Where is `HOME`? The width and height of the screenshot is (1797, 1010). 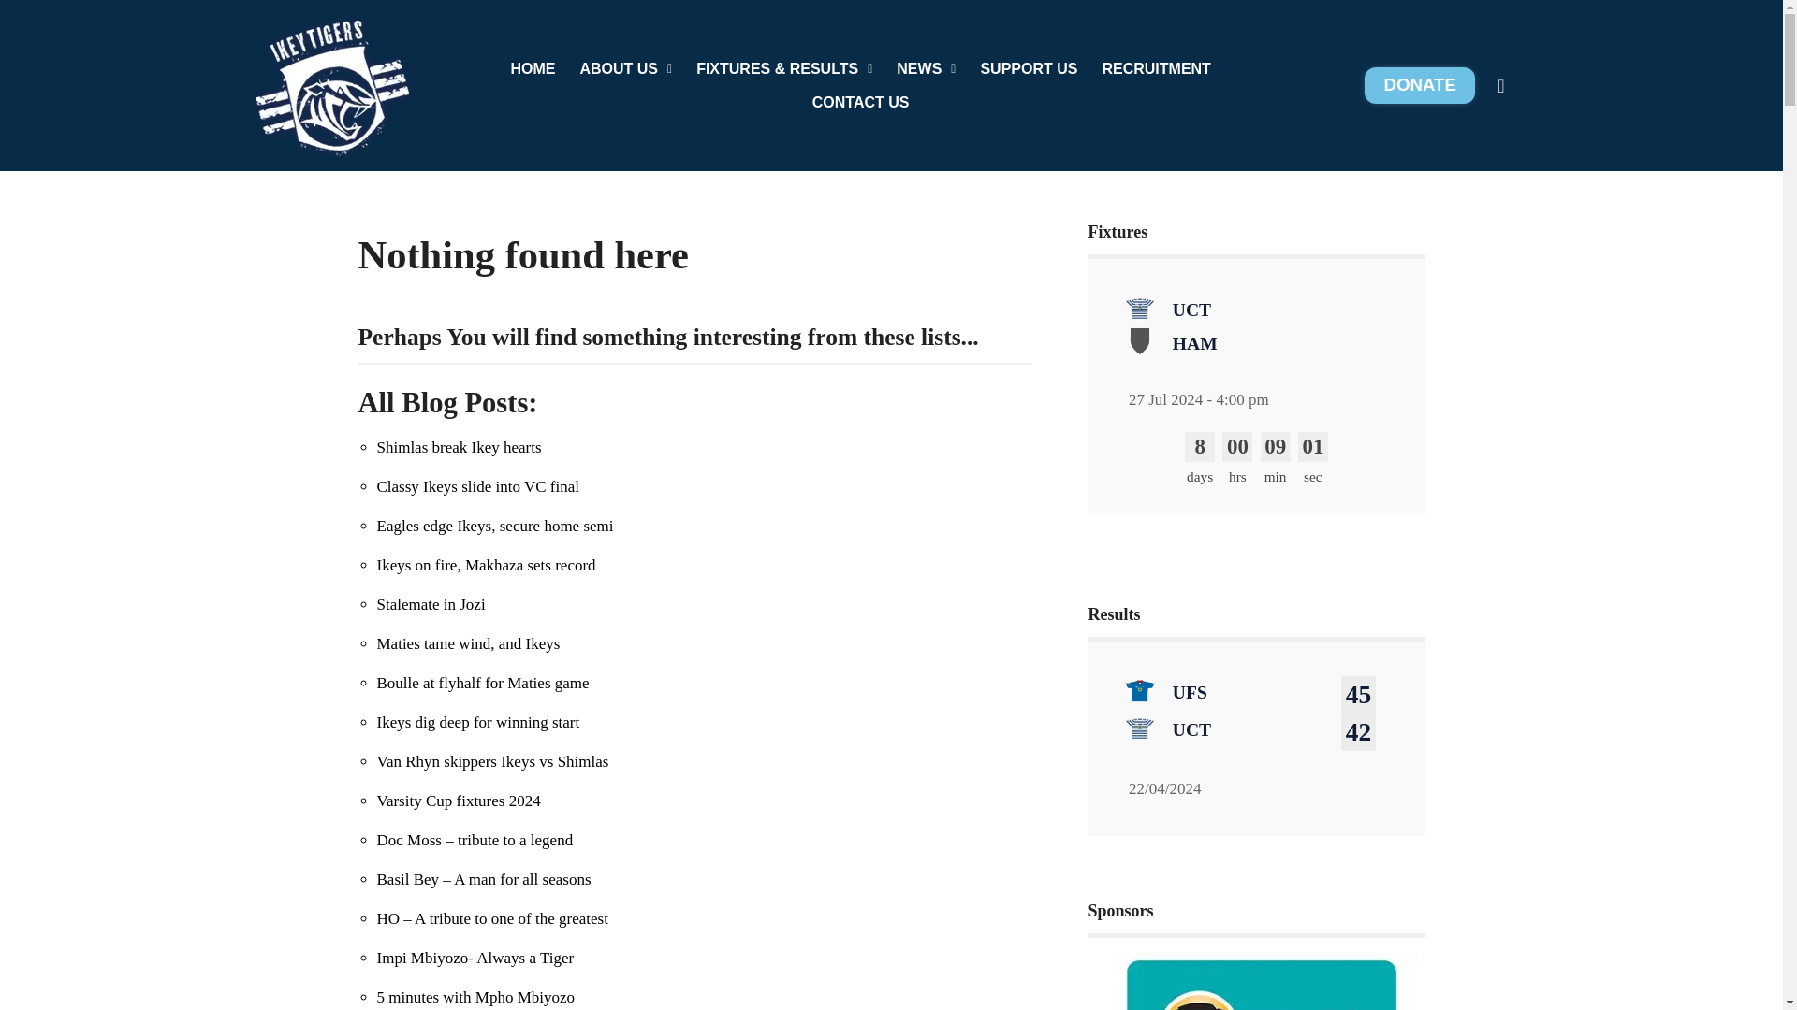
HOME is located at coordinates (532, 69).